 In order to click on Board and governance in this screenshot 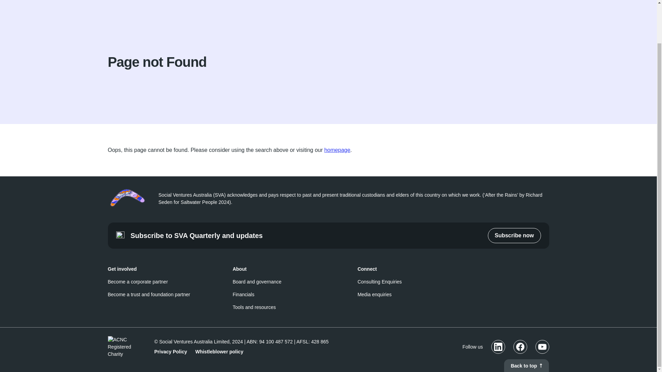, I will do `click(257, 282)`.